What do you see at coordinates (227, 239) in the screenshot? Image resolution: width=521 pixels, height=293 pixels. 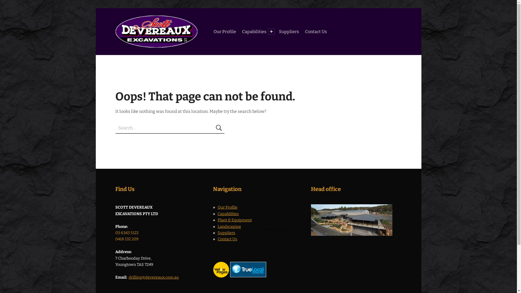 I see `Contact Us` at bounding box center [227, 239].